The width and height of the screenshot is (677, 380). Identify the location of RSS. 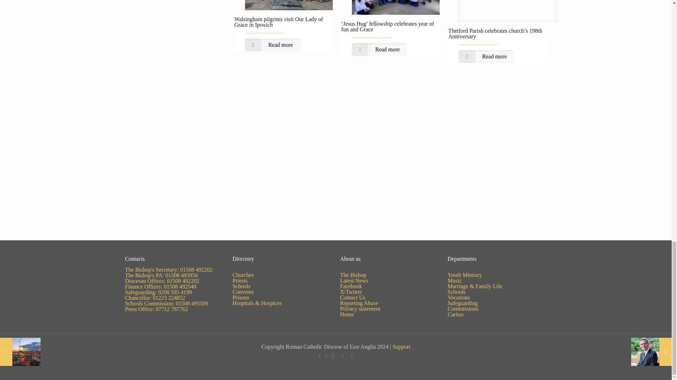
(352, 356).